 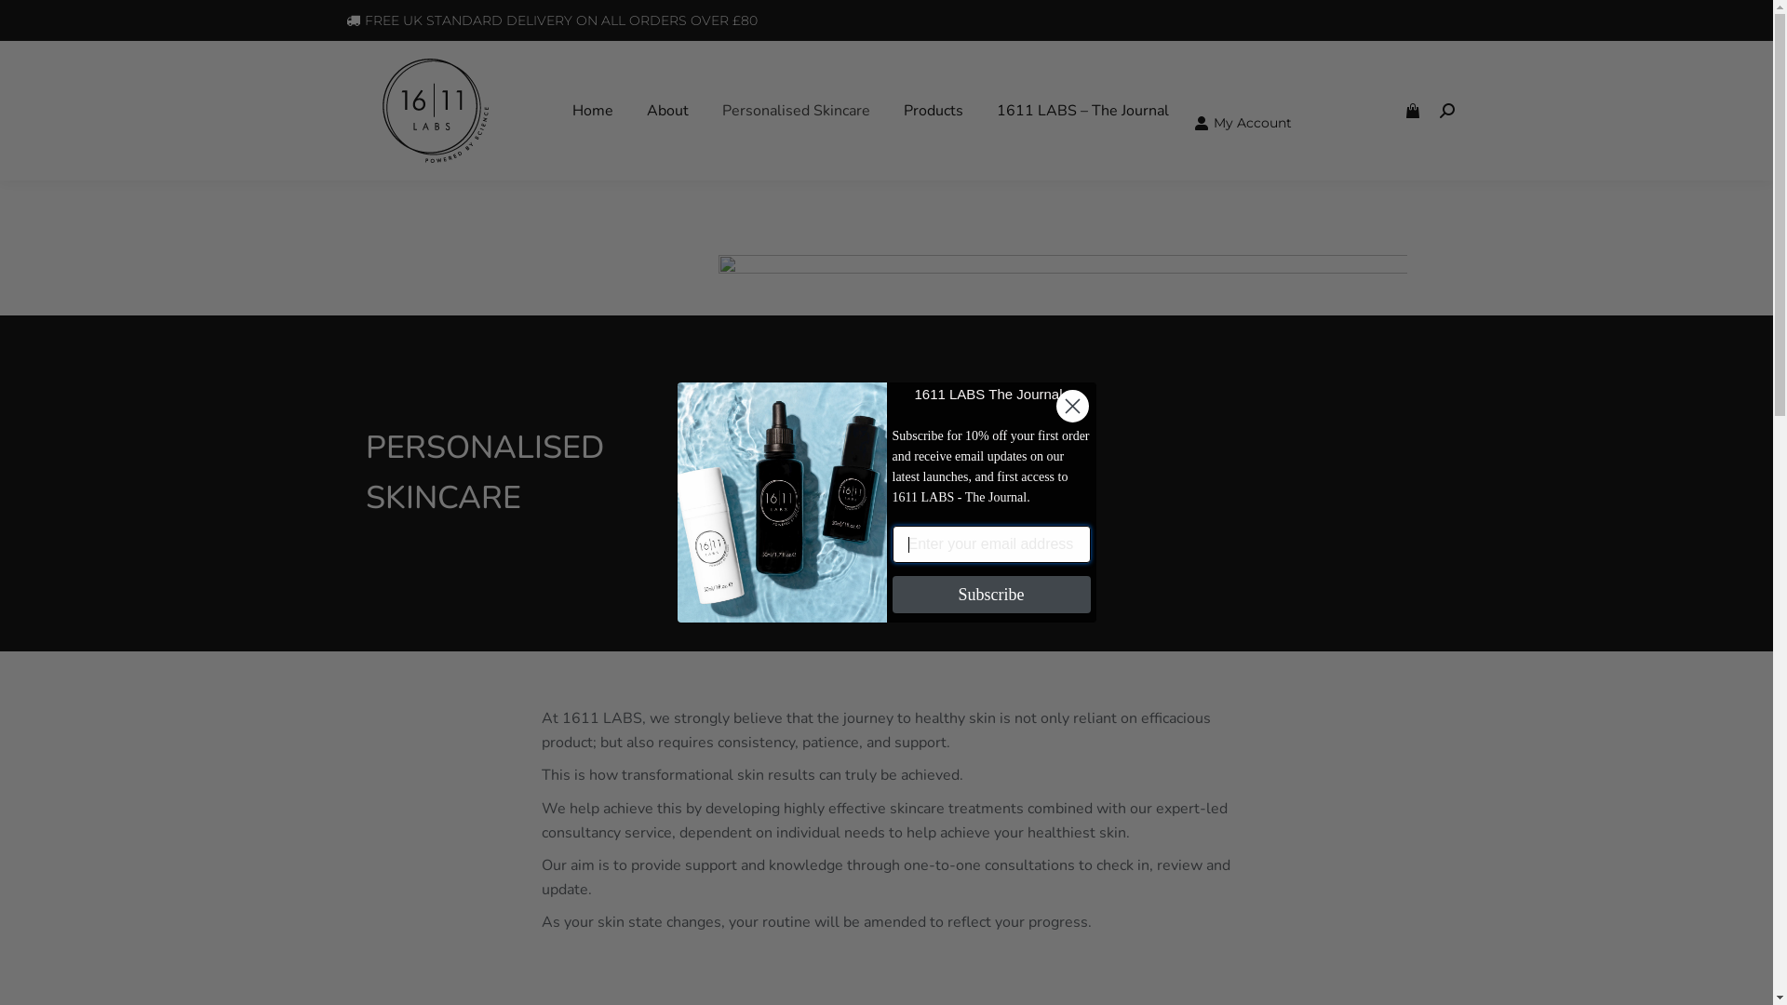 What do you see at coordinates (29, 20) in the screenshot?
I see `Go!` at bounding box center [29, 20].